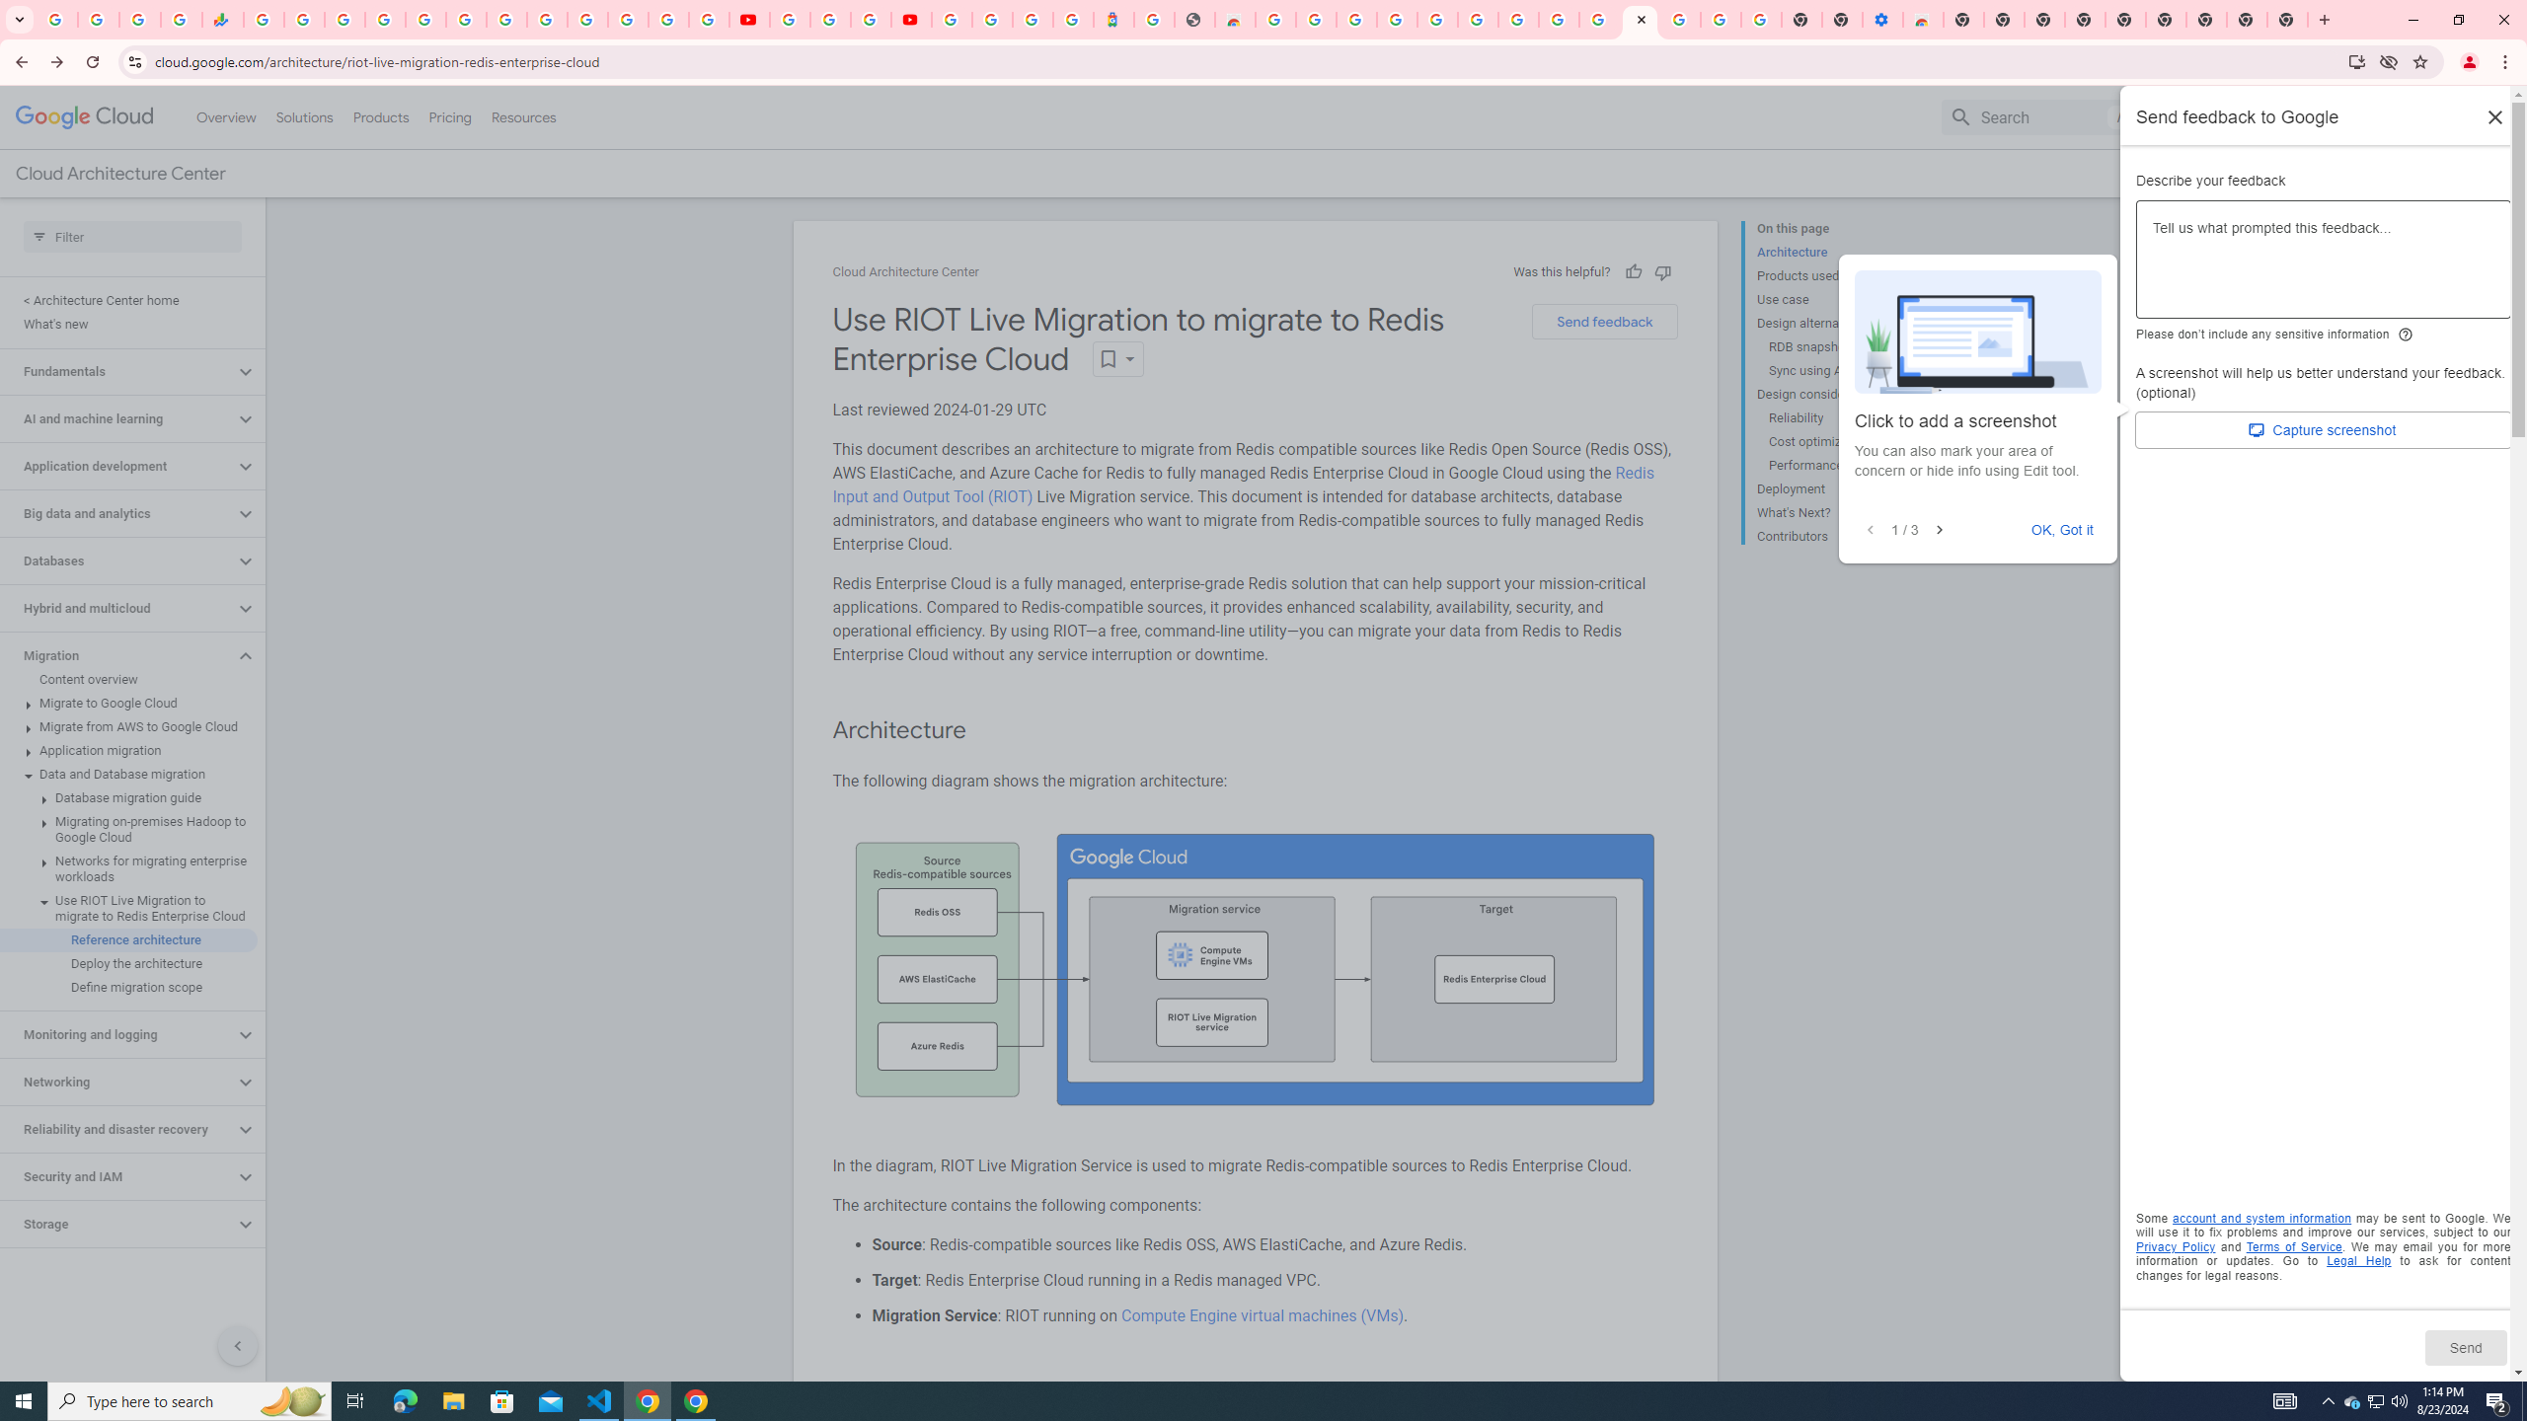 This screenshot has width=2527, height=1421. I want to click on Google Account Help, so click(1722, 20).